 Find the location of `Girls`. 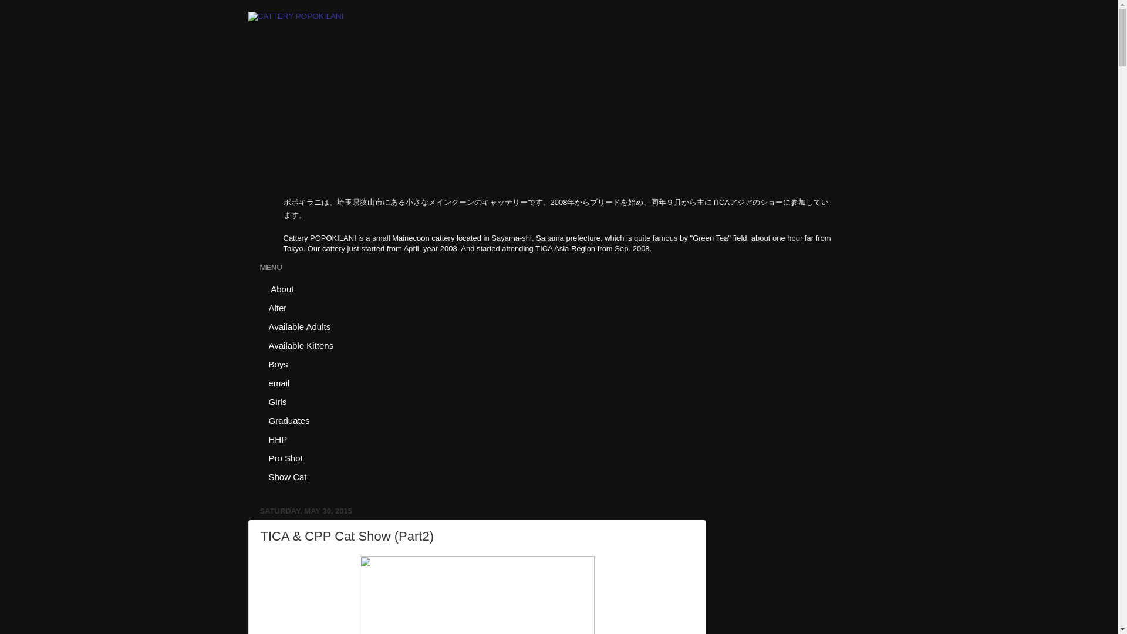

Girls is located at coordinates (277, 402).